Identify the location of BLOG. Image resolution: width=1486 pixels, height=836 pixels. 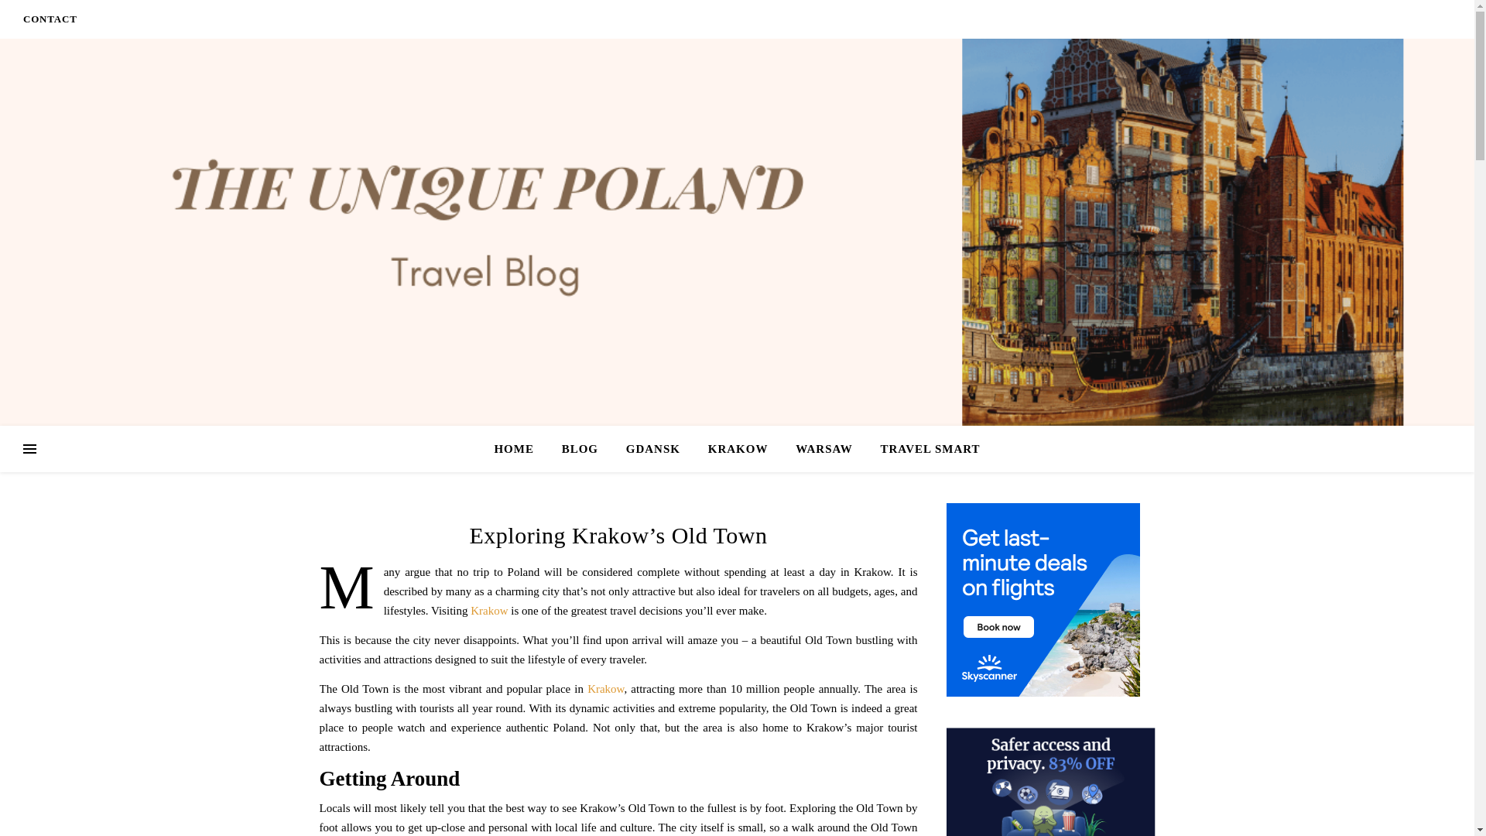
(580, 449).